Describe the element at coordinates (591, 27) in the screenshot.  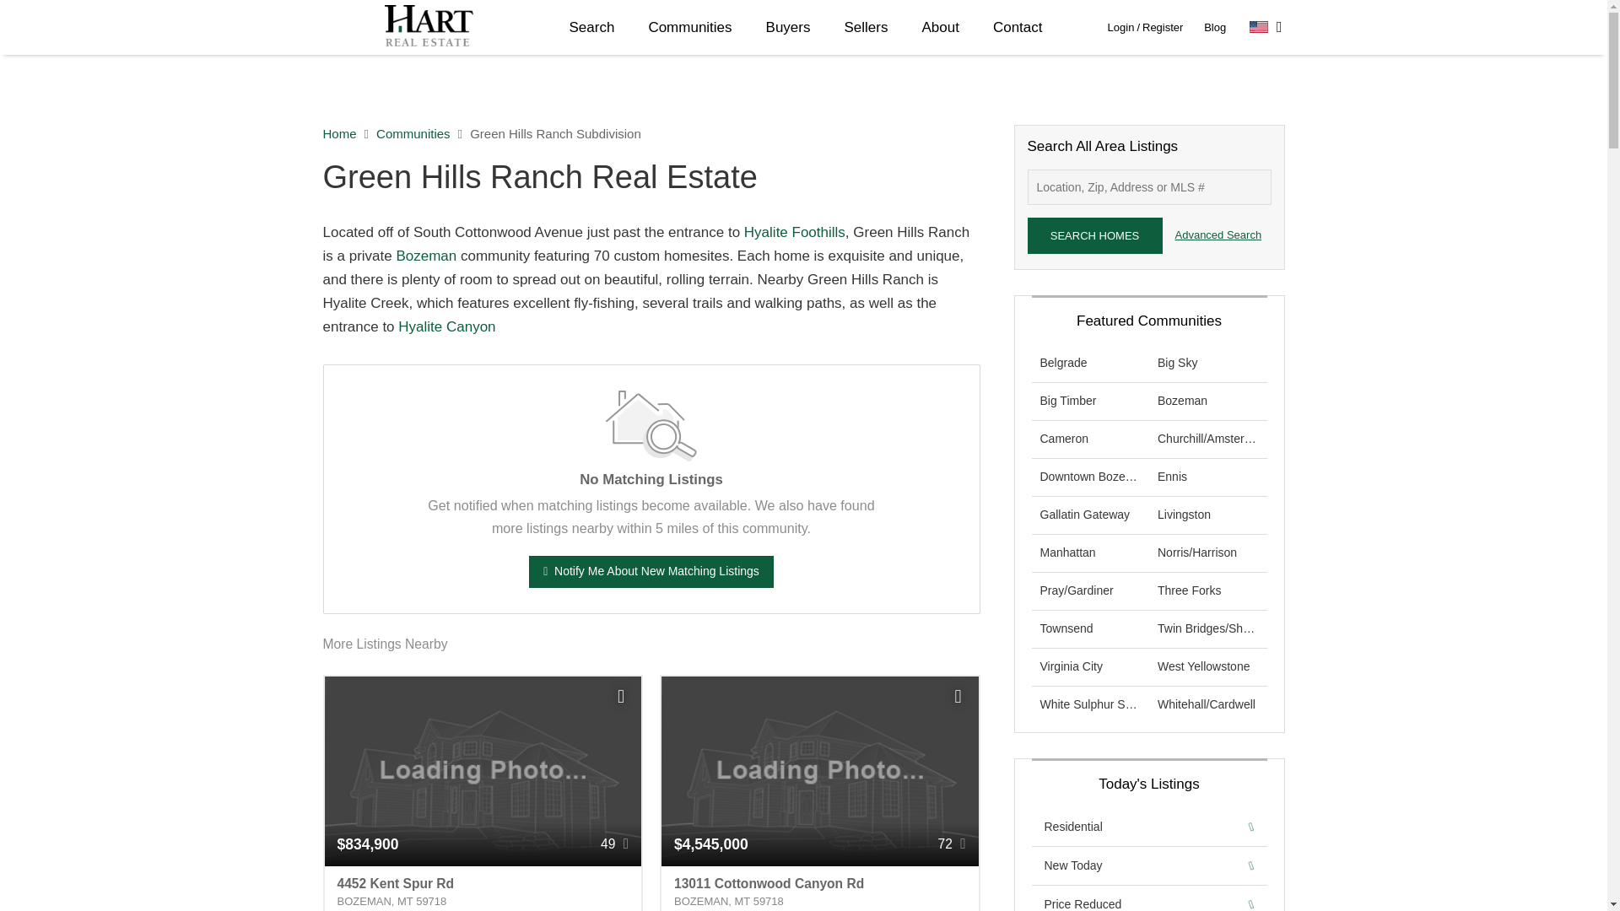
I see `Search` at that location.